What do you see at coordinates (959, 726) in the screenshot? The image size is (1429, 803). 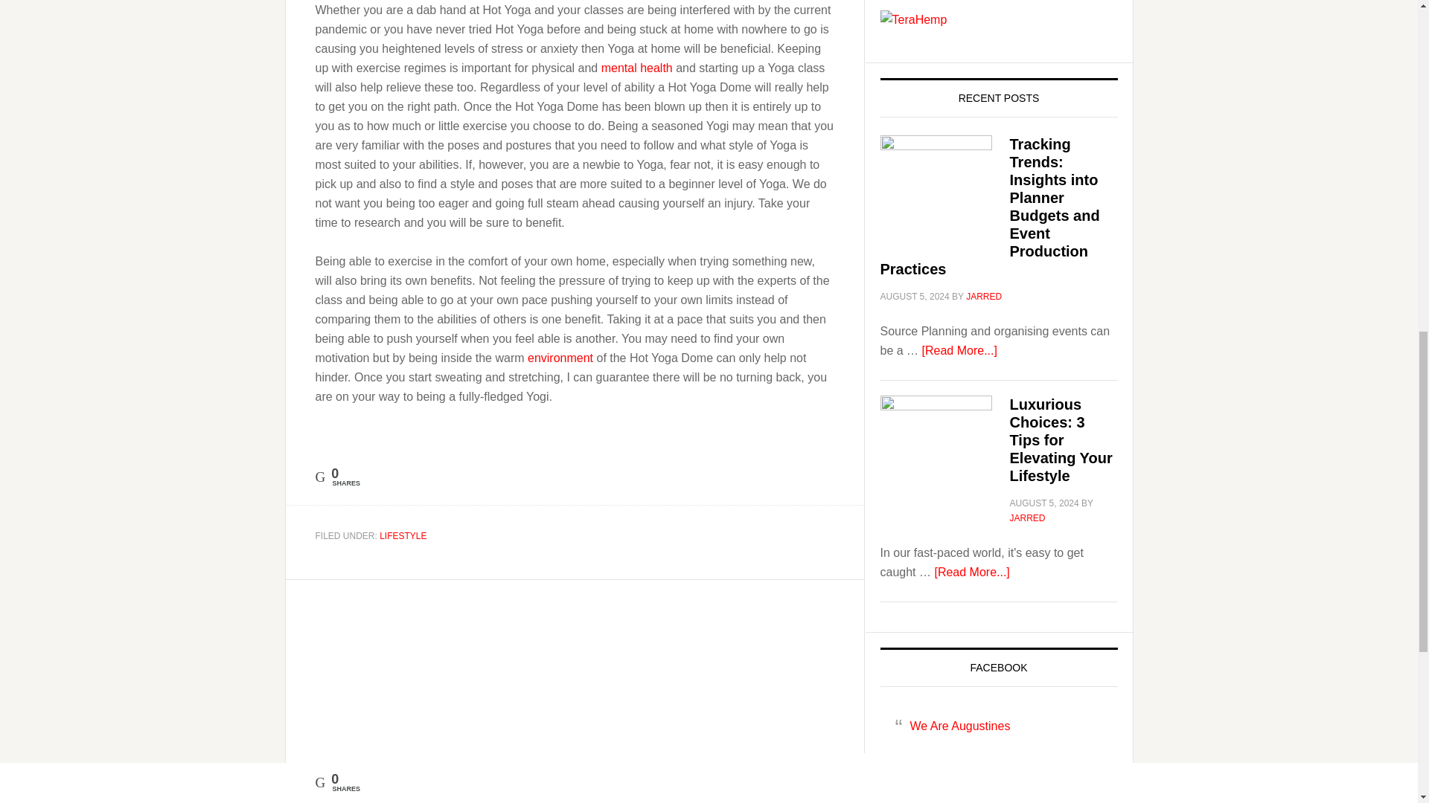 I see `We Are Augustines` at bounding box center [959, 726].